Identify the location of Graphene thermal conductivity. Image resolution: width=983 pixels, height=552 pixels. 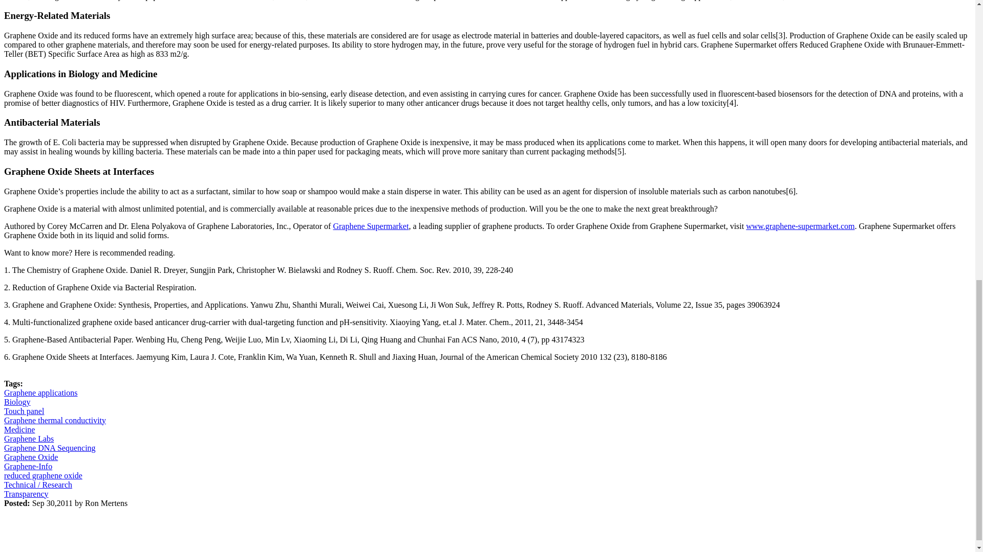
(55, 420).